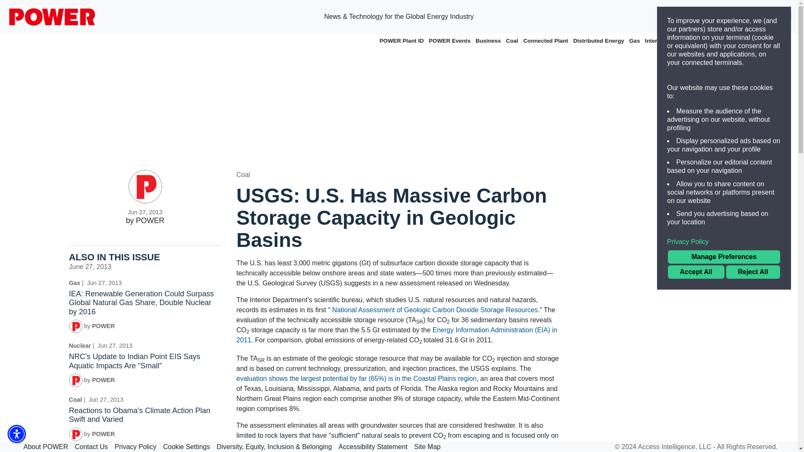  Describe the element at coordinates (16, 434) in the screenshot. I see `Accessibility Menu` at that location.